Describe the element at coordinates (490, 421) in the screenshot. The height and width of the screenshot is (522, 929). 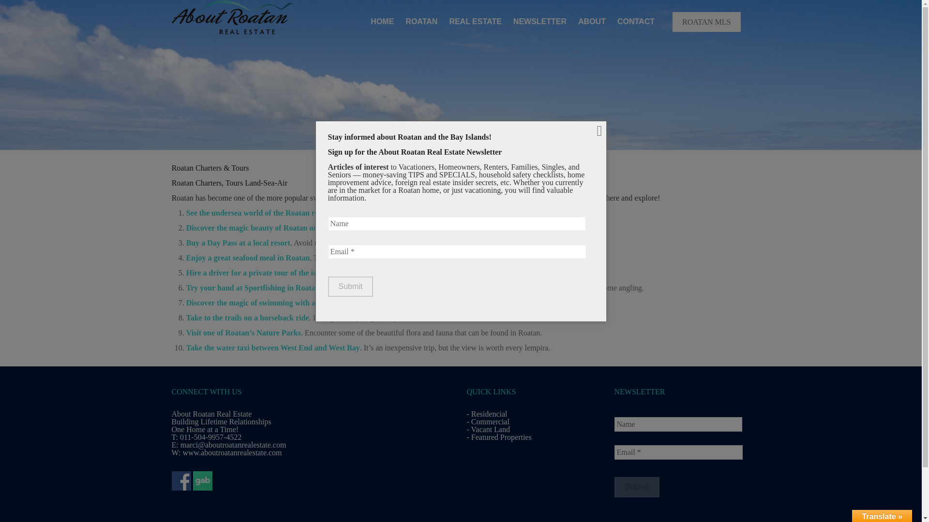
I see `Commercial` at that location.